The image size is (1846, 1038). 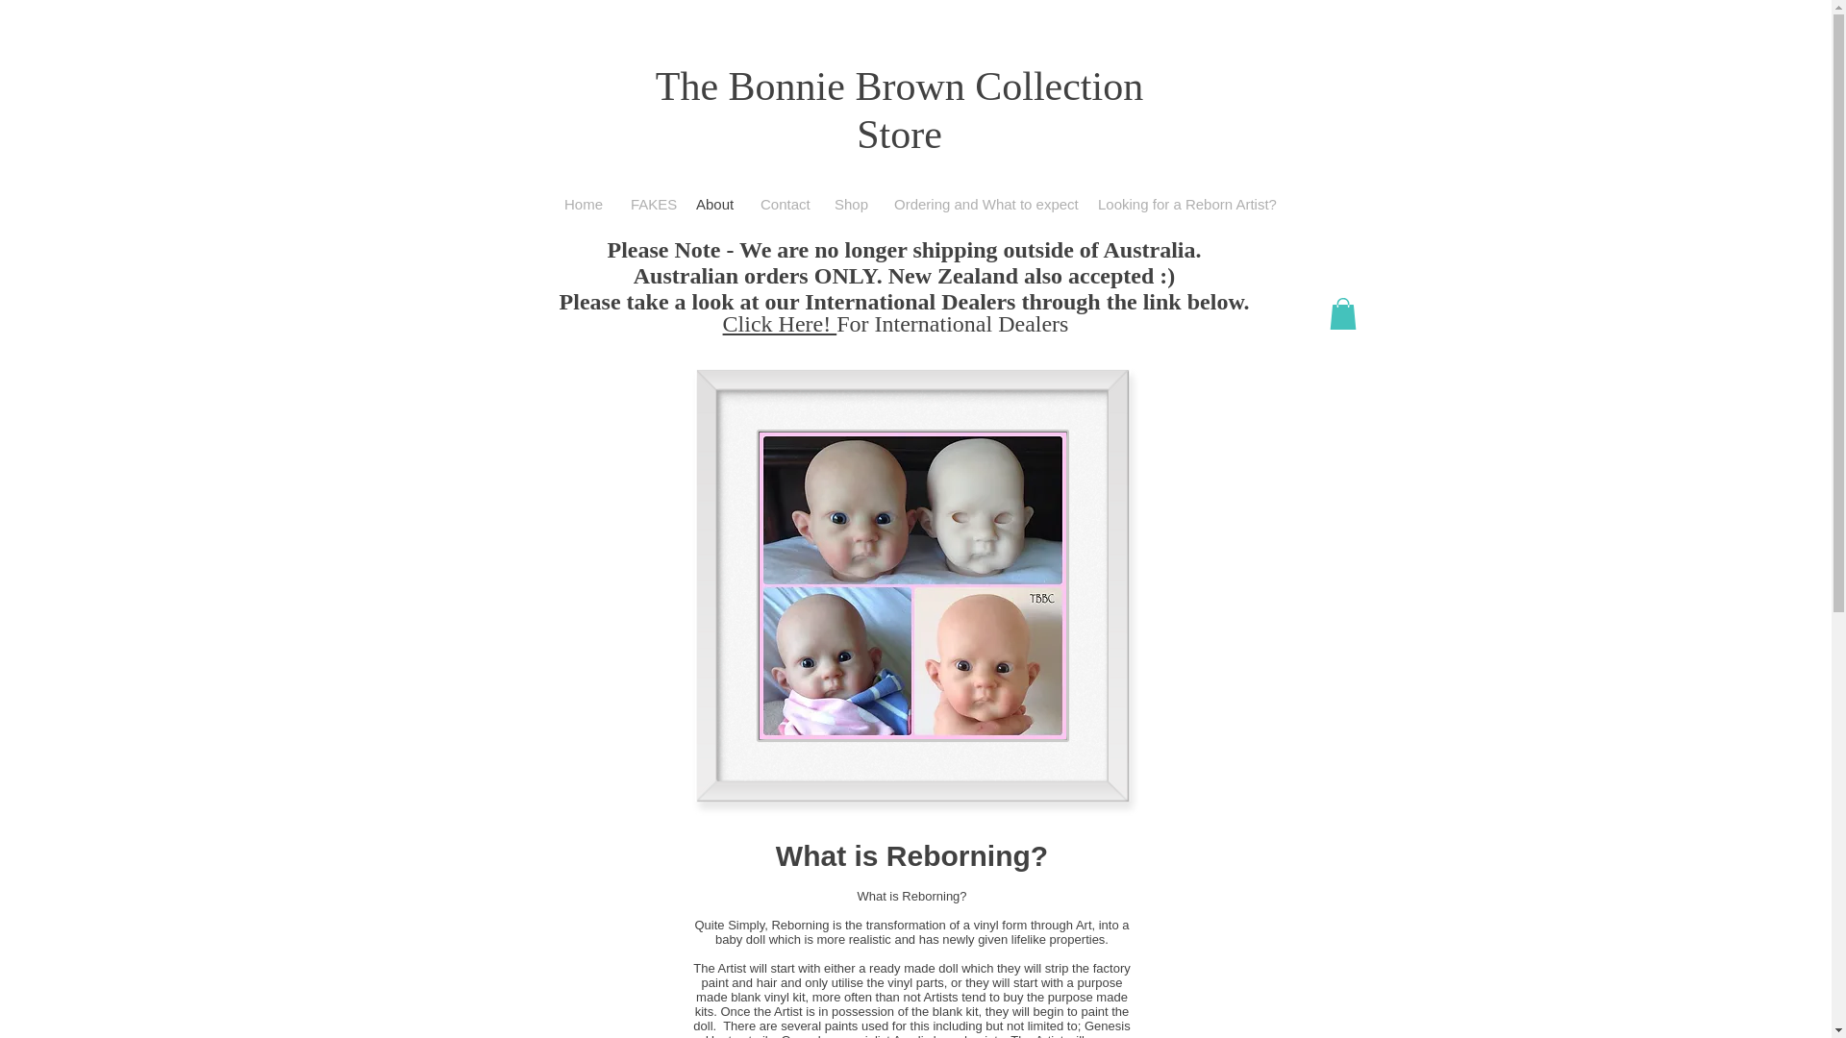 What do you see at coordinates (898, 86) in the screenshot?
I see `The Bonnie Brown Collection` at bounding box center [898, 86].